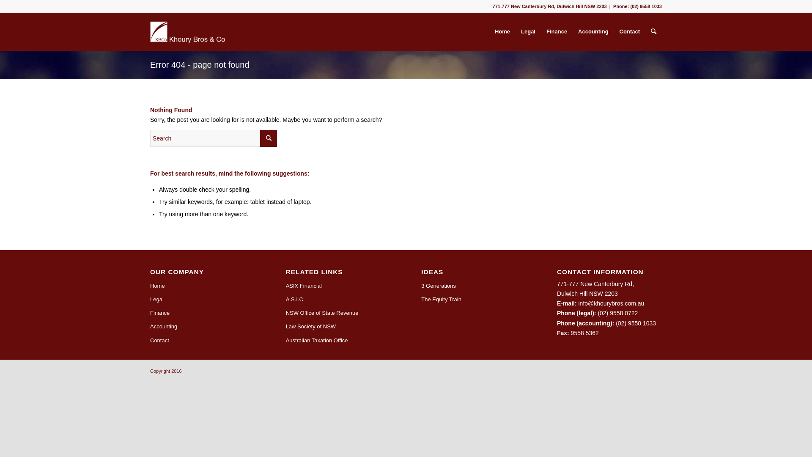 The height and width of the screenshot is (457, 812). I want to click on info@khourybros.com.au, so click(612, 303).